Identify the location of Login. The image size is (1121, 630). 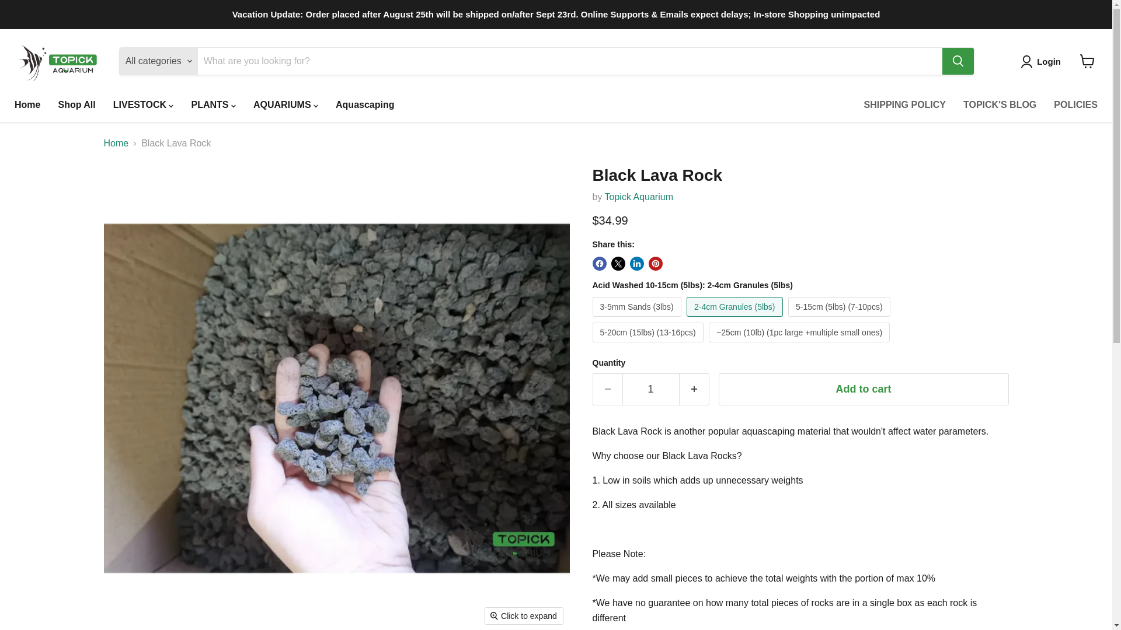
(1043, 61).